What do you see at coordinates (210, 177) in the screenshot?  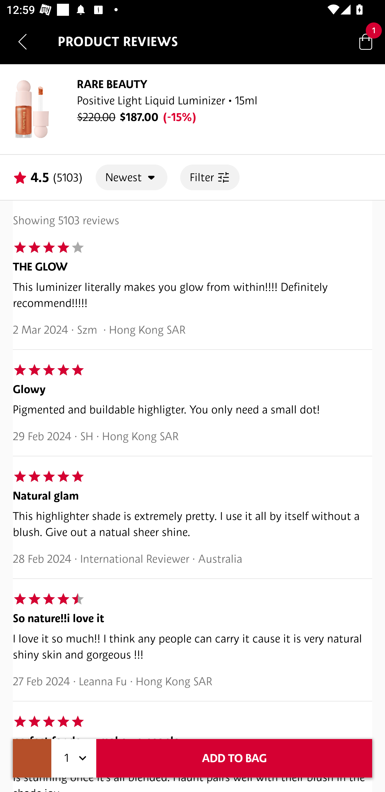 I see `Filter` at bounding box center [210, 177].